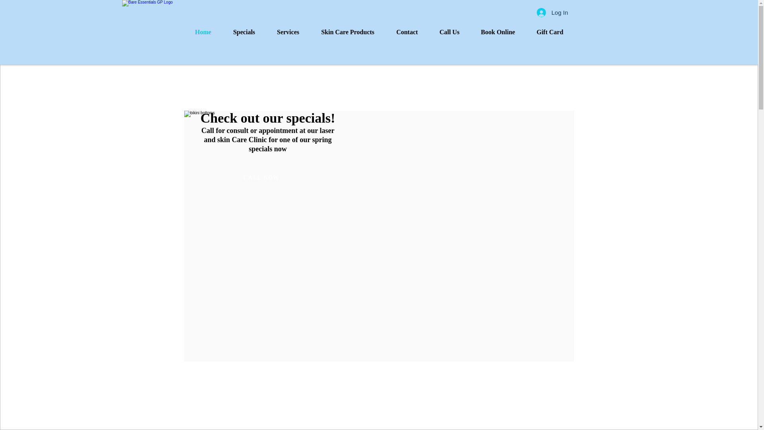  What do you see at coordinates (550, 32) in the screenshot?
I see `Gift Card` at bounding box center [550, 32].